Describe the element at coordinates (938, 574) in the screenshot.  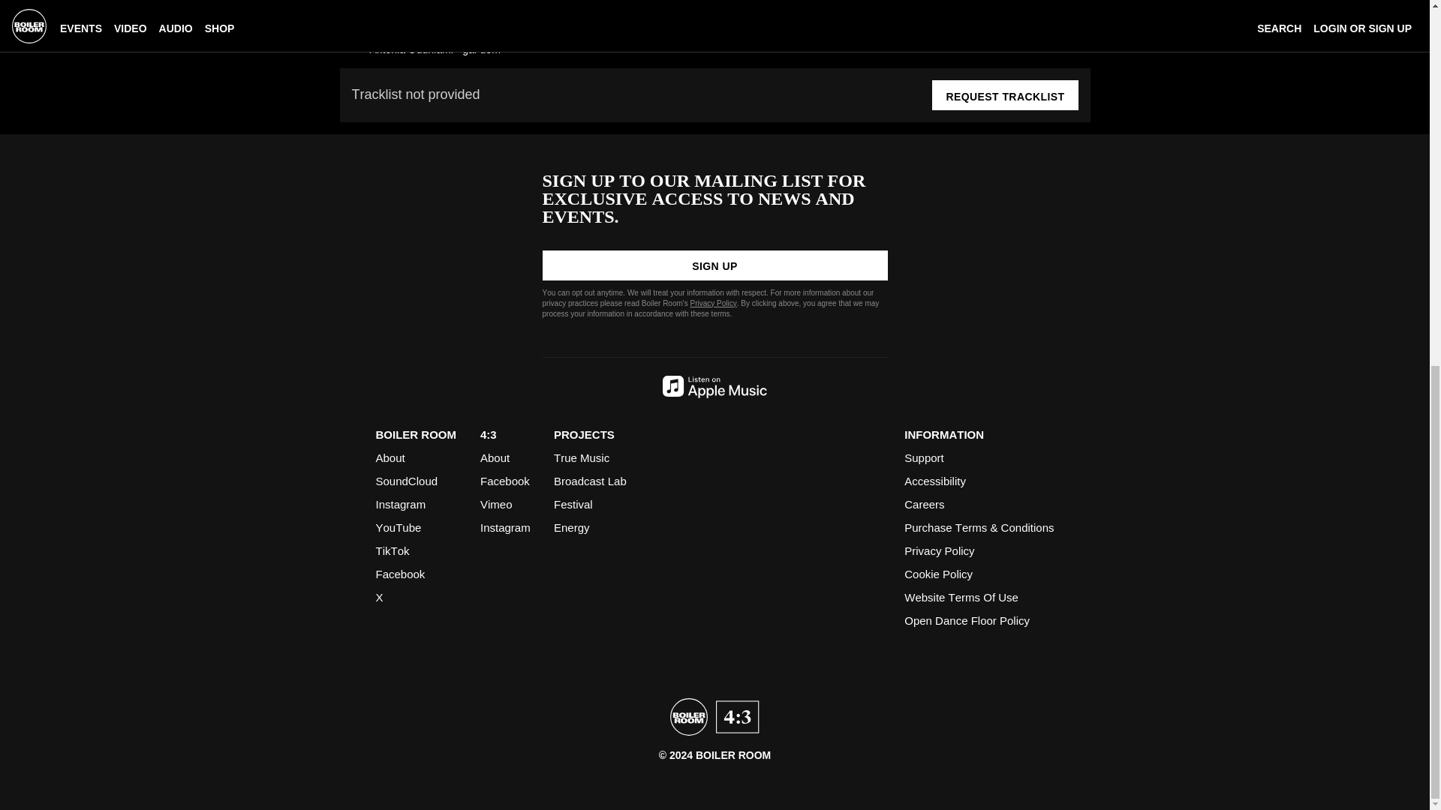
I see `Cookie Policy` at that location.